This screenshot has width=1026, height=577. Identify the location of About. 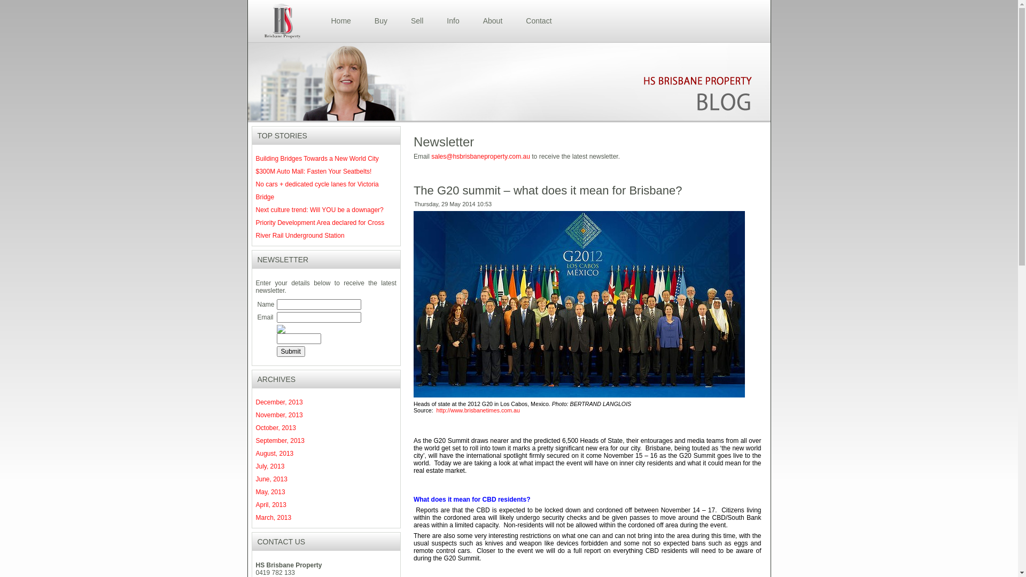
(493, 21).